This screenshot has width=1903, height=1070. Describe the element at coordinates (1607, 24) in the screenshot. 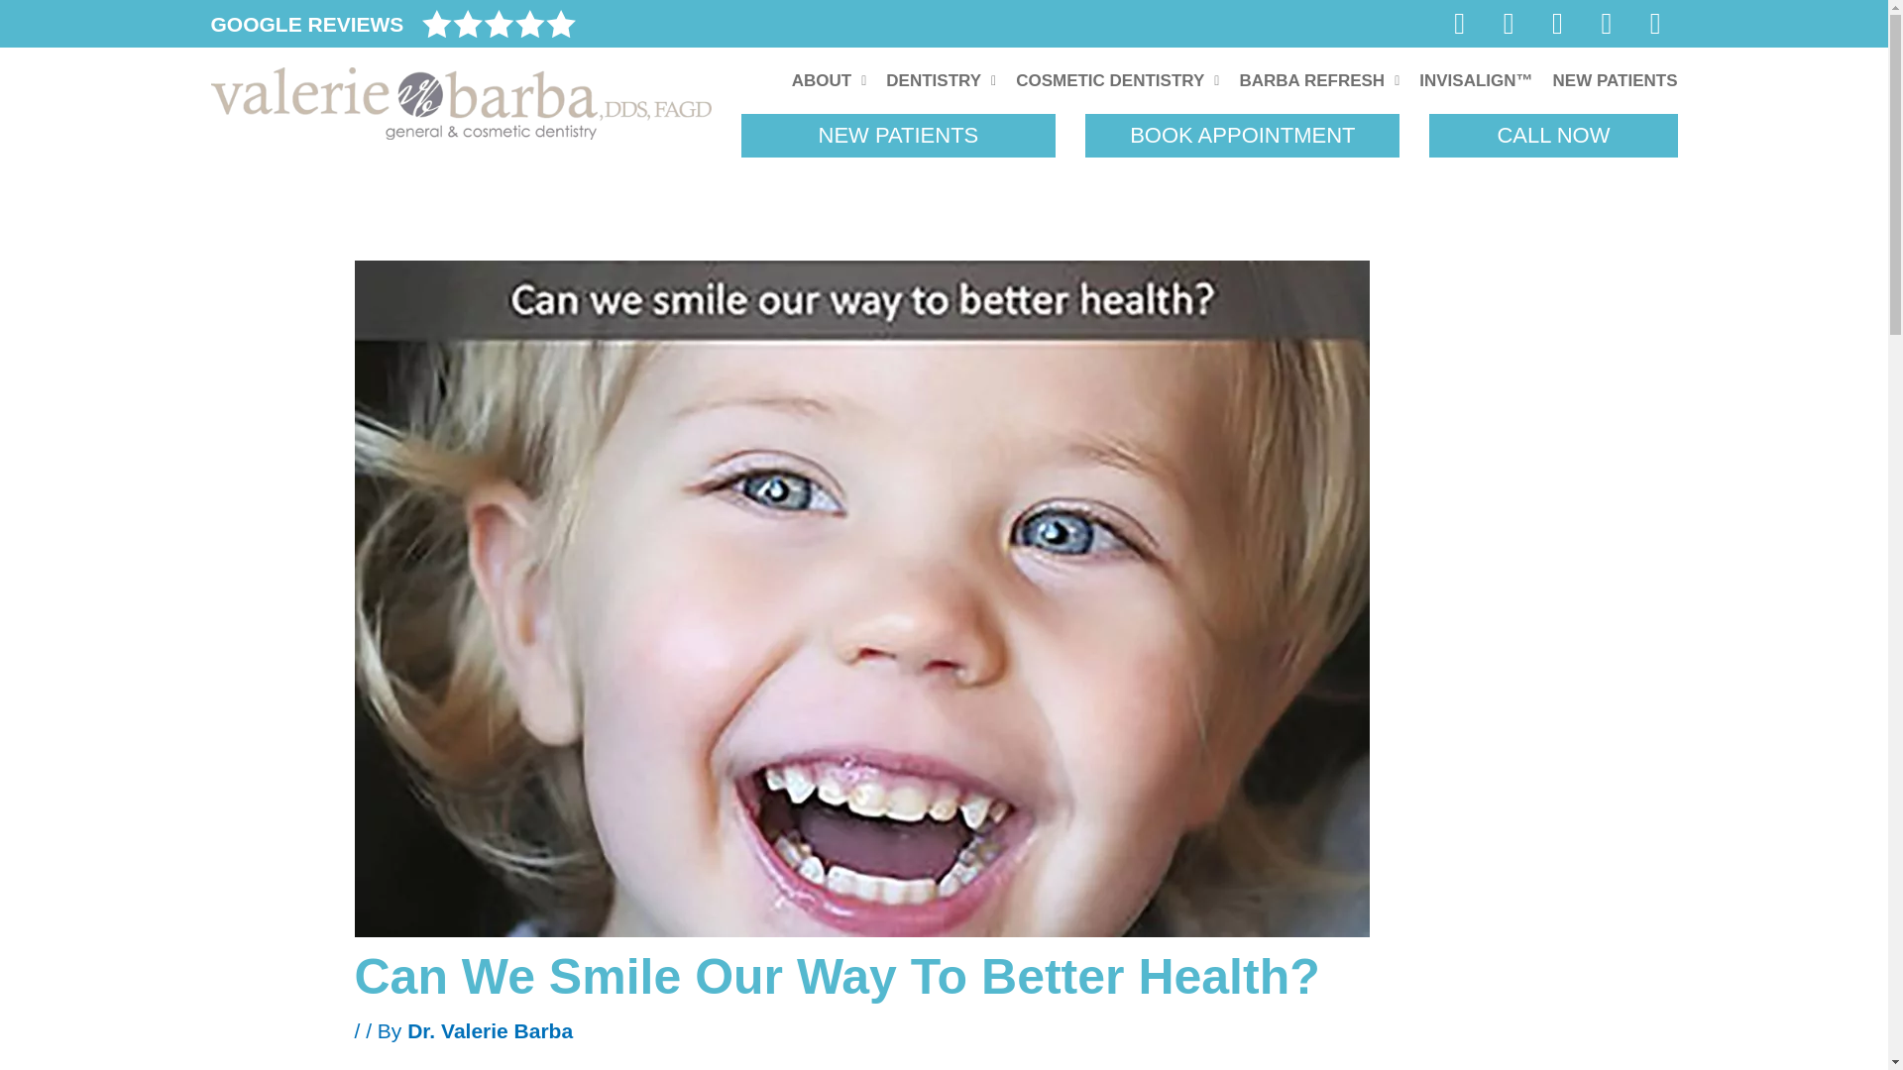

I see `Instagram` at that location.